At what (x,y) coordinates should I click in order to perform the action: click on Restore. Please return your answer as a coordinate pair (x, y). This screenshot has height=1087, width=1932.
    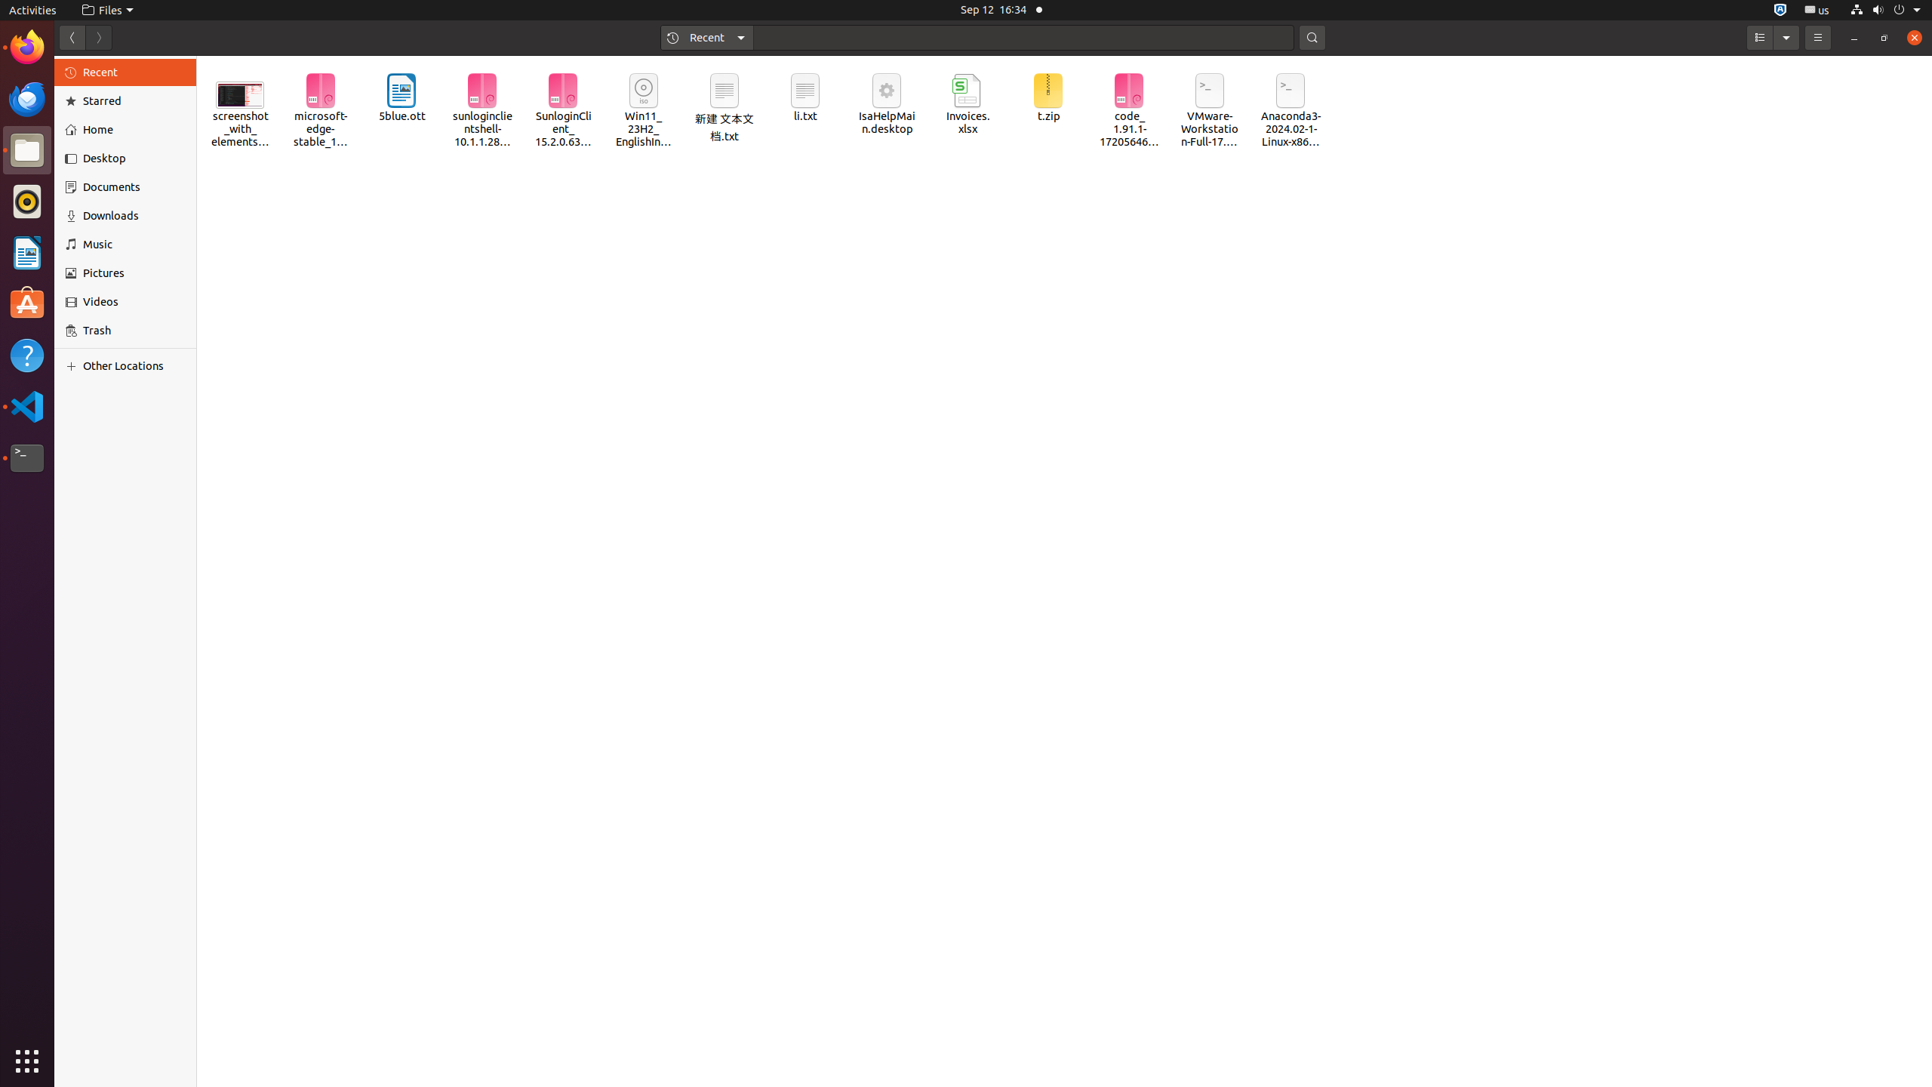
    Looking at the image, I should click on (1884, 38).